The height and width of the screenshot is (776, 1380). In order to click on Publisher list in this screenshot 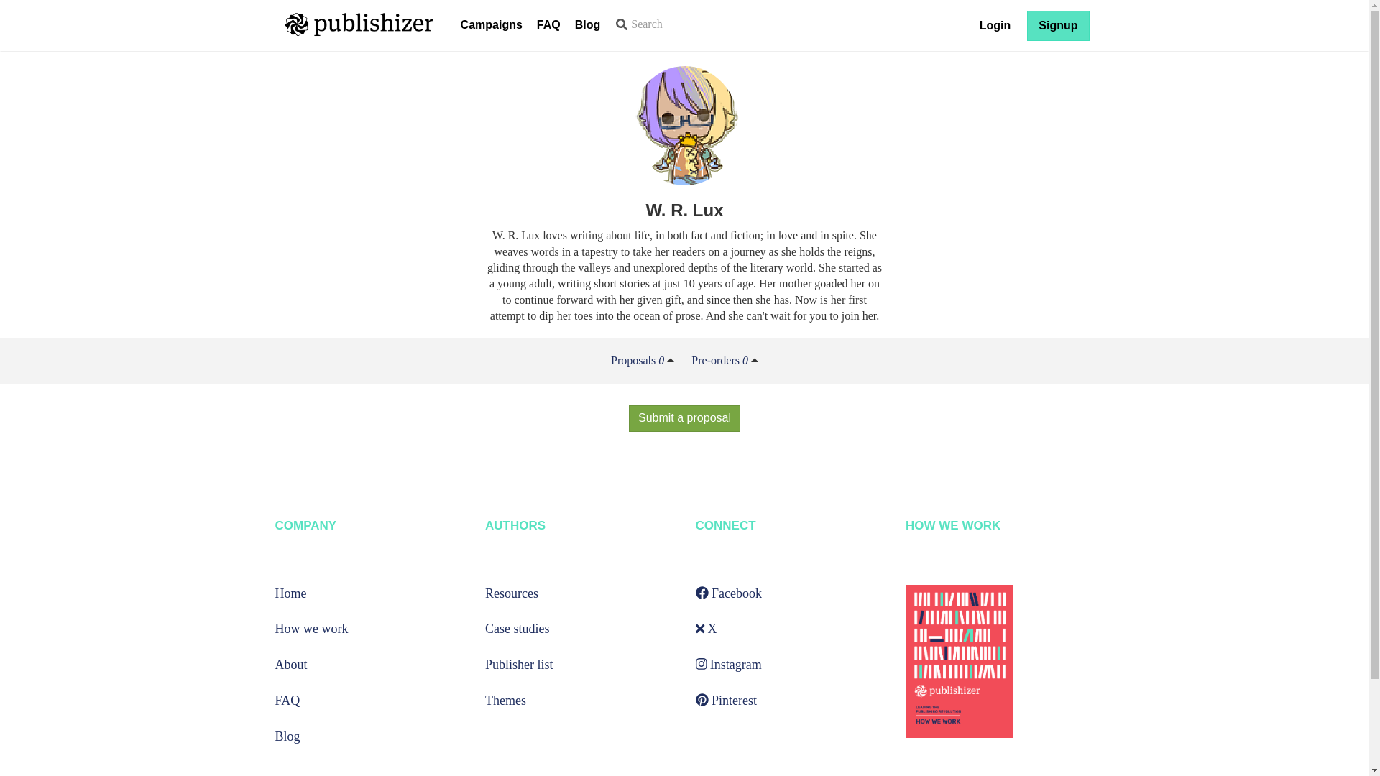, I will do `click(519, 664)`.